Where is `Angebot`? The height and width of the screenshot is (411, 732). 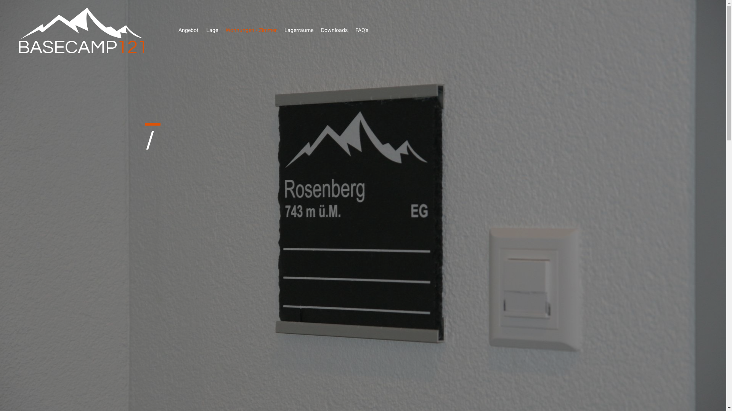 Angebot is located at coordinates (191, 30).